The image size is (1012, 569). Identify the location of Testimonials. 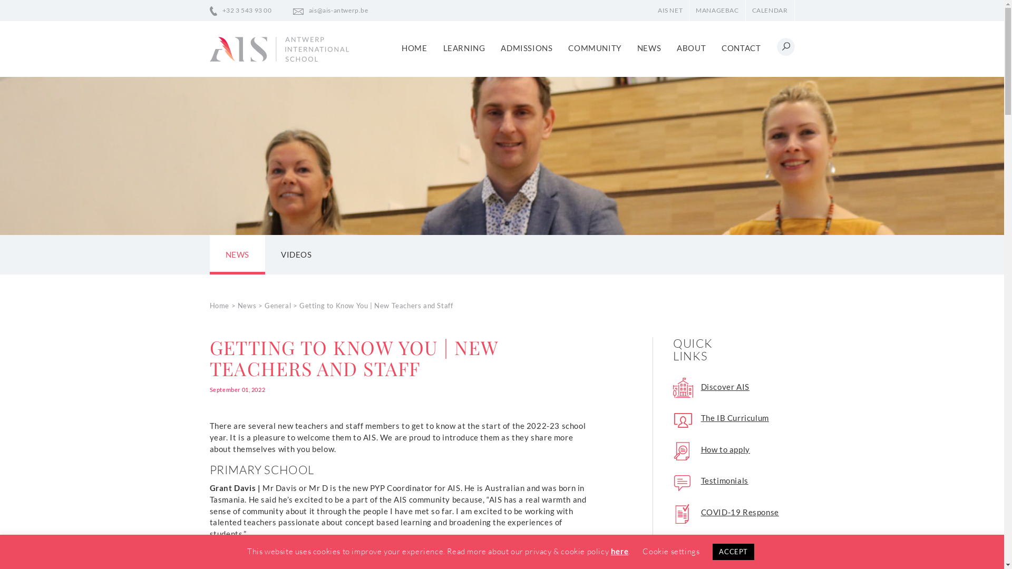
(711, 480).